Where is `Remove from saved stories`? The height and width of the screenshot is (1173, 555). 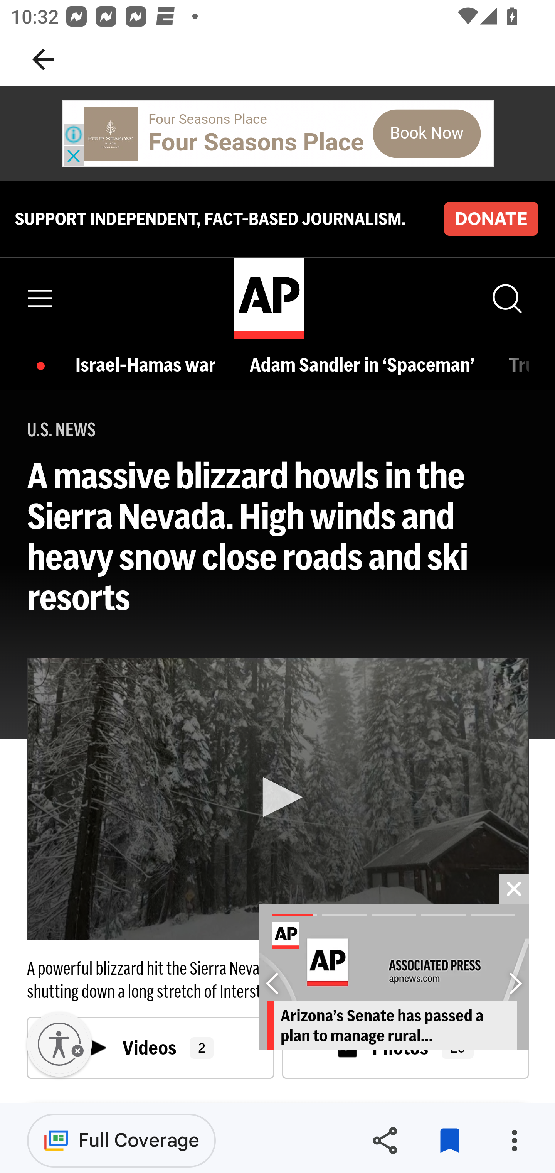 Remove from saved stories is located at coordinates (449, 1141).